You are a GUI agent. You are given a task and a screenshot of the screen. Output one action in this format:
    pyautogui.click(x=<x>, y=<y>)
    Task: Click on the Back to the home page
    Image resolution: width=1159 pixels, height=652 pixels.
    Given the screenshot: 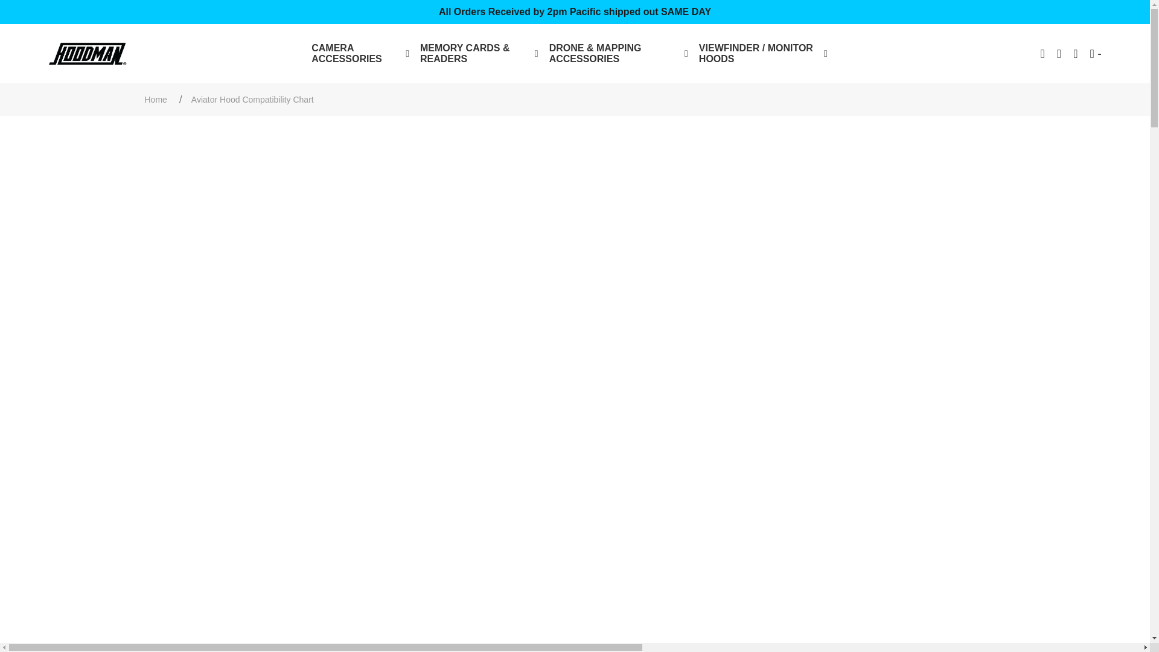 What is the action you would take?
    pyautogui.click(x=156, y=99)
    